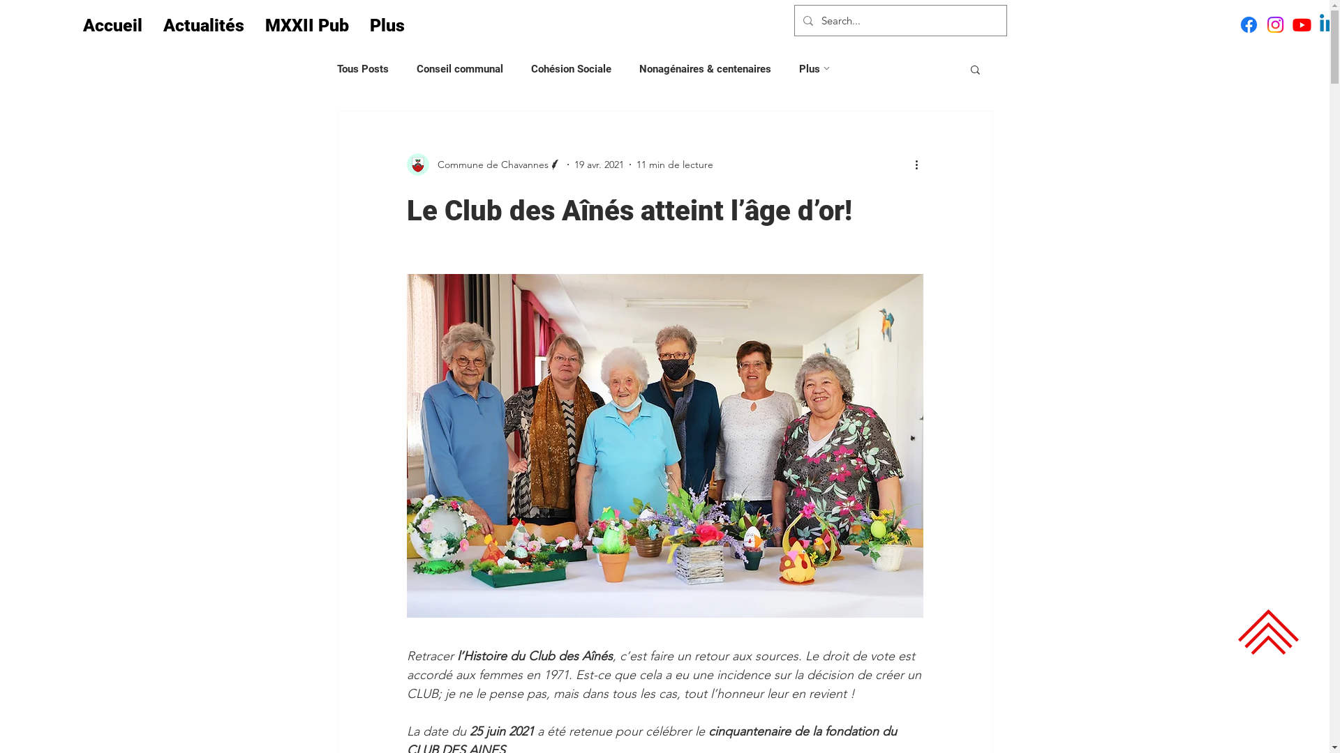 The height and width of the screenshot is (753, 1340). I want to click on Conseil communal, so click(459, 69).